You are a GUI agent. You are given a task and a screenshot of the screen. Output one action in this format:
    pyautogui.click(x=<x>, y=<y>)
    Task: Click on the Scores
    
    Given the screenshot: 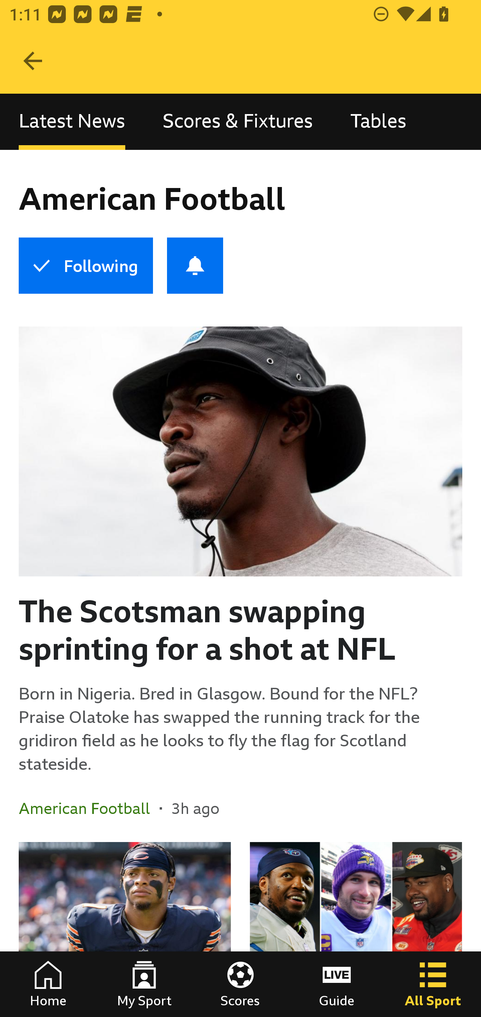 What is the action you would take?
    pyautogui.click(x=240, y=984)
    